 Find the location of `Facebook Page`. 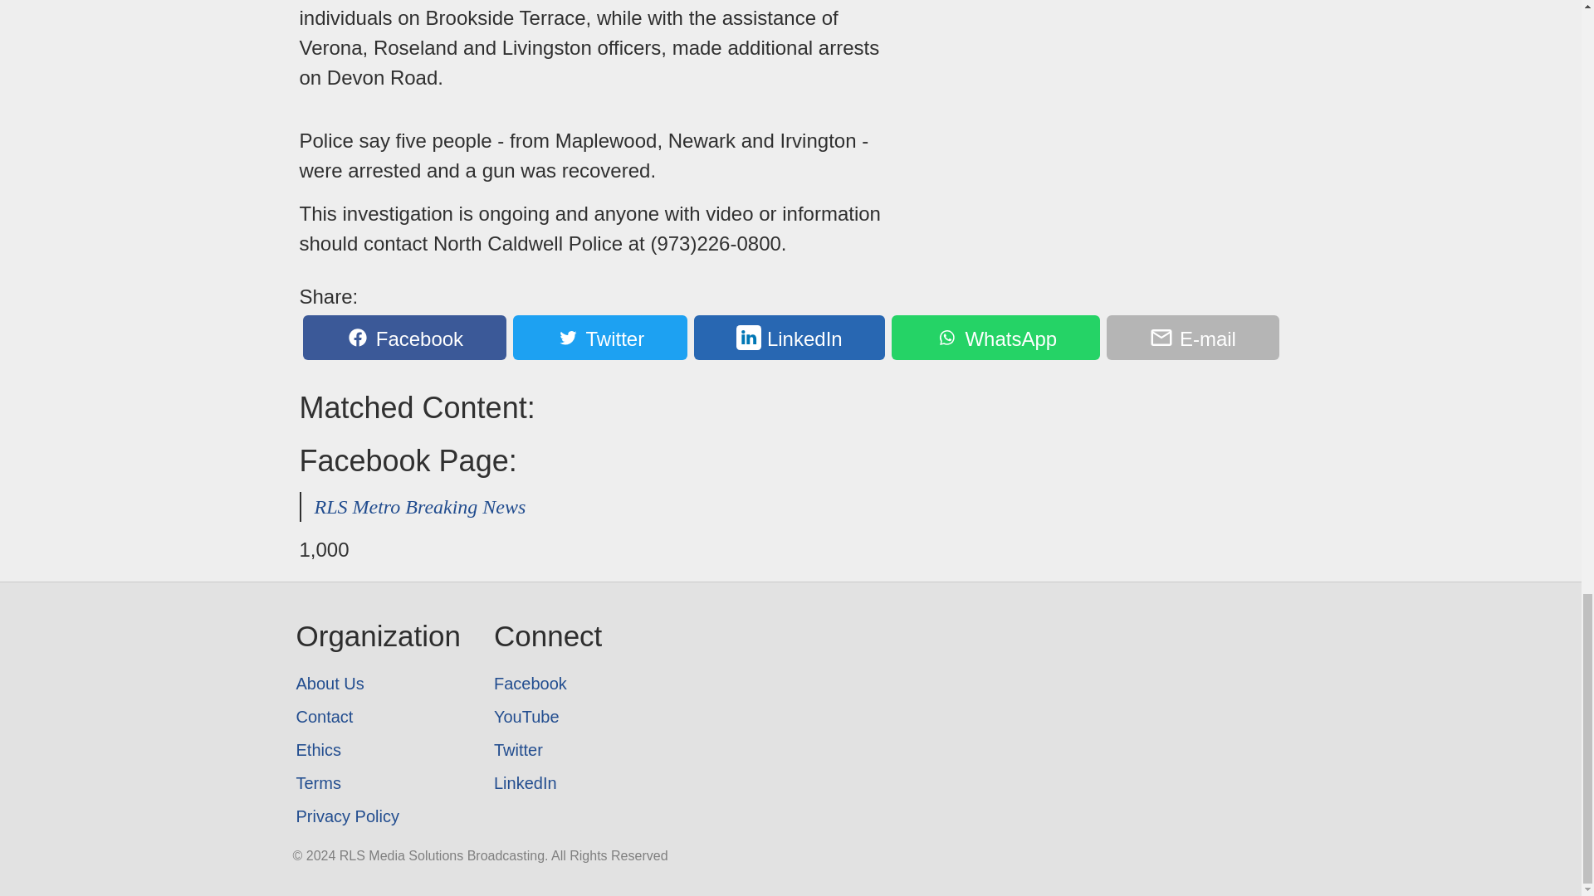

Facebook Page is located at coordinates (548, 683).